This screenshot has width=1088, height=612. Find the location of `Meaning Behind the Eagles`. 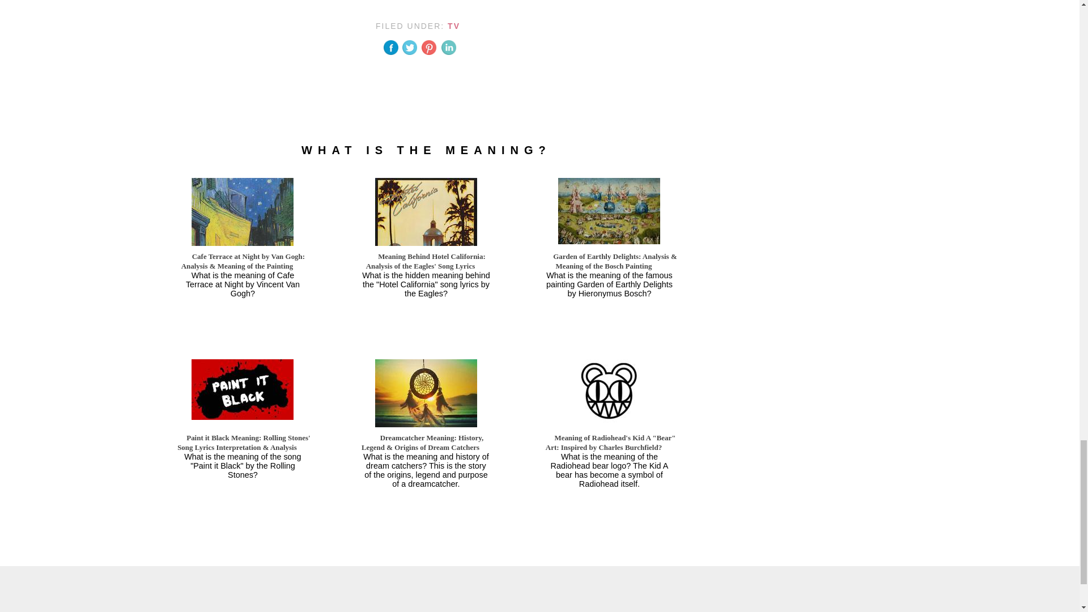

Meaning Behind the Eagles is located at coordinates (426, 228).